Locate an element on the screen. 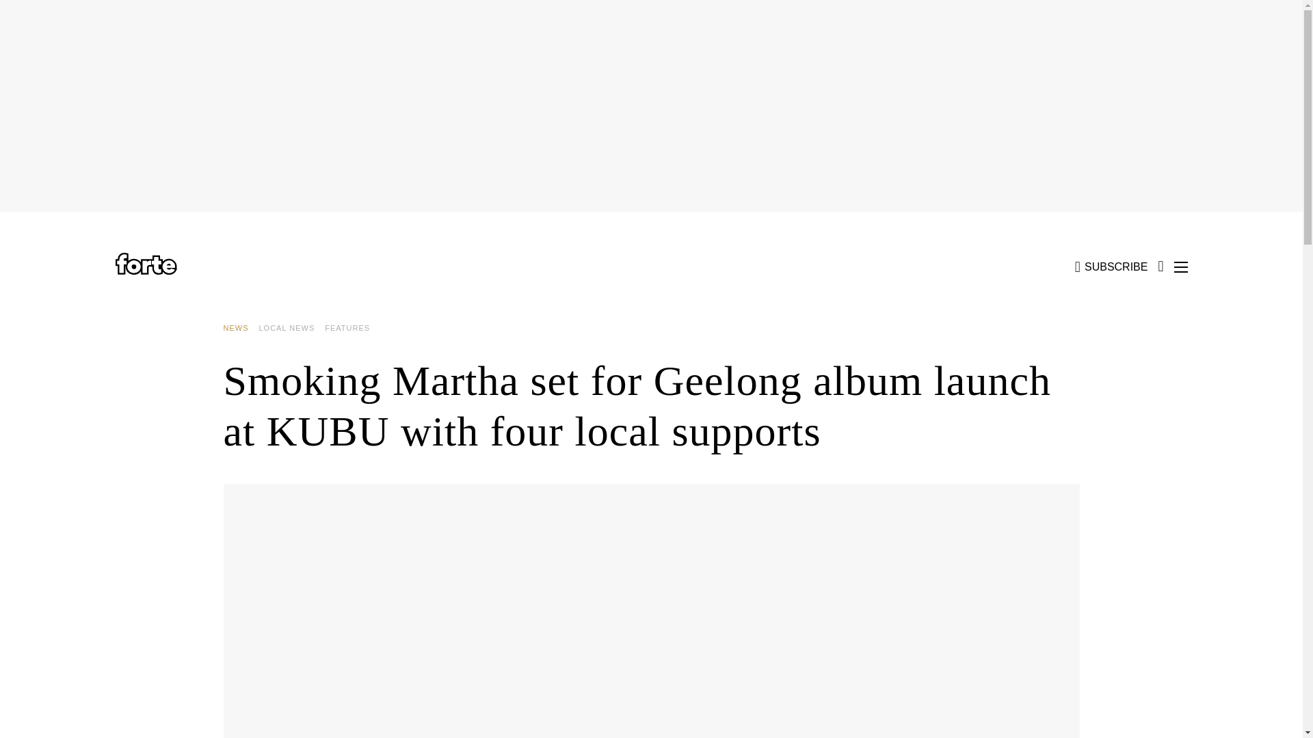 This screenshot has height=738, width=1313. LOCAL NEWS is located at coordinates (291, 328).